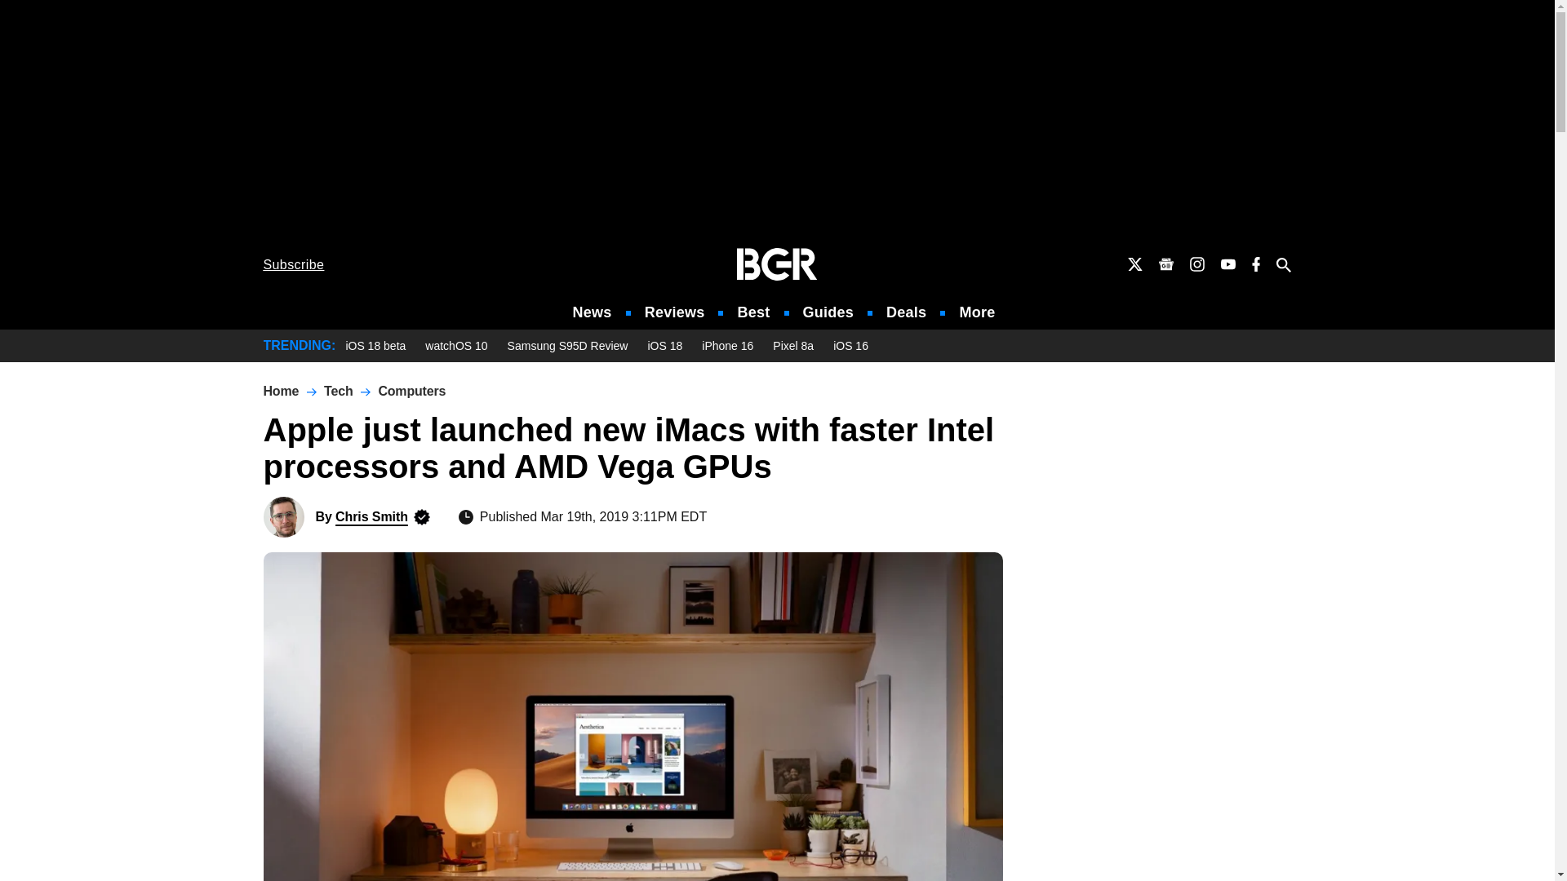 The width and height of the screenshot is (1567, 881). What do you see at coordinates (906, 312) in the screenshot?
I see `Deals` at bounding box center [906, 312].